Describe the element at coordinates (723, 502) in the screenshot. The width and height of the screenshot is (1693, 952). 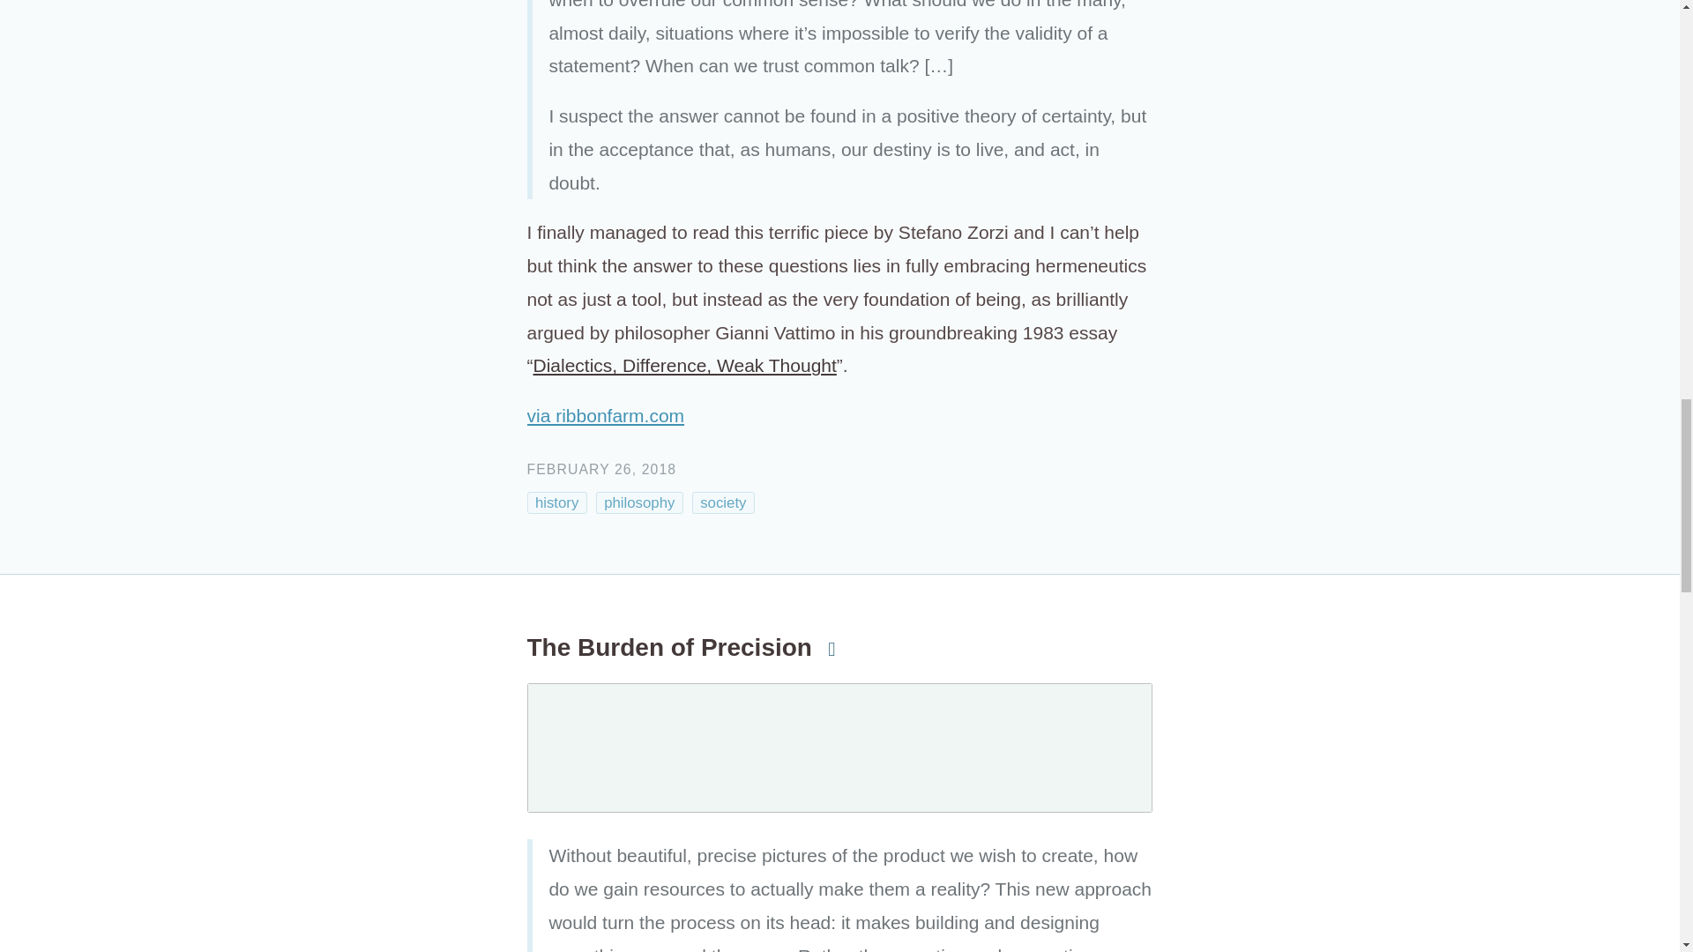
I see `society` at that location.